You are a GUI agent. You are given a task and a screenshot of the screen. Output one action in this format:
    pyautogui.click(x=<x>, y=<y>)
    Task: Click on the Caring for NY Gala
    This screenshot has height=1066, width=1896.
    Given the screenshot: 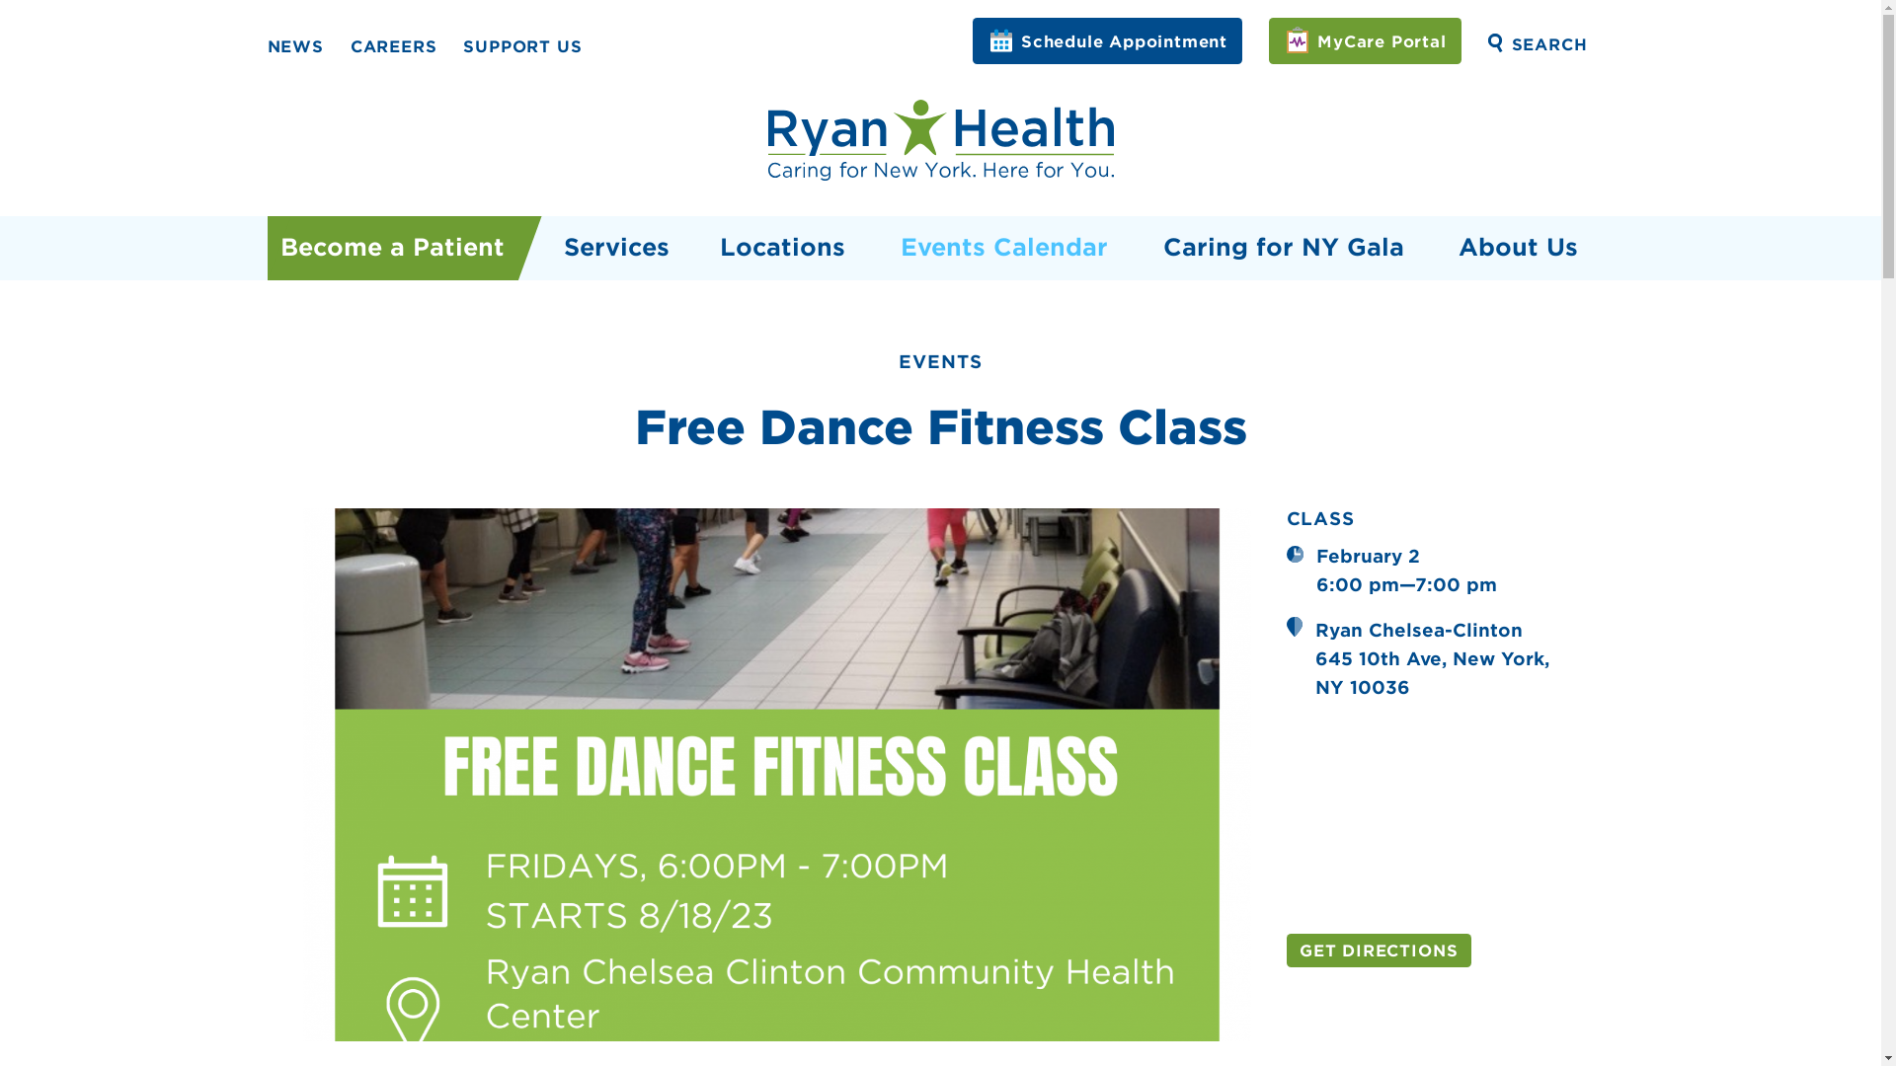 What is the action you would take?
    pyautogui.click(x=1282, y=249)
    